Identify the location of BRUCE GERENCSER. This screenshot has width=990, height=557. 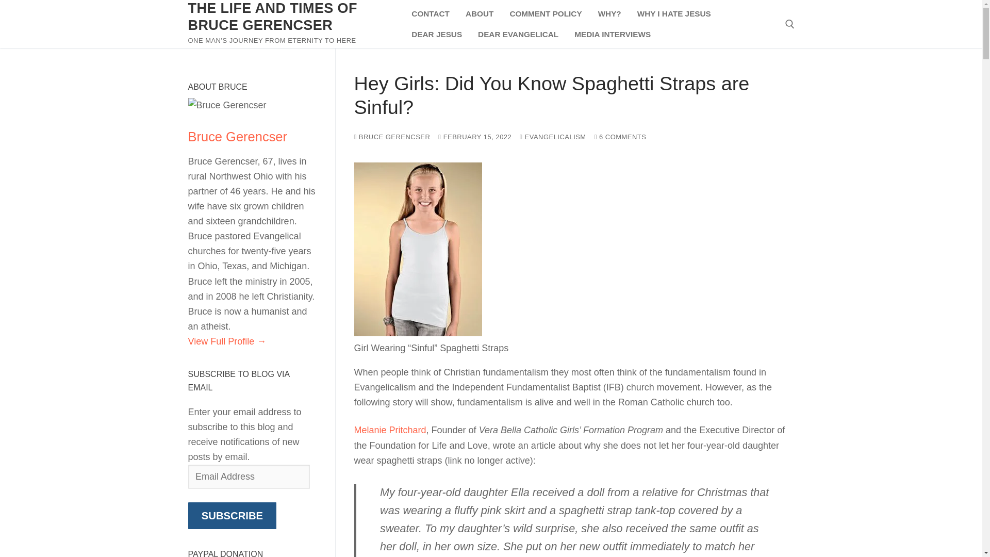
(391, 137).